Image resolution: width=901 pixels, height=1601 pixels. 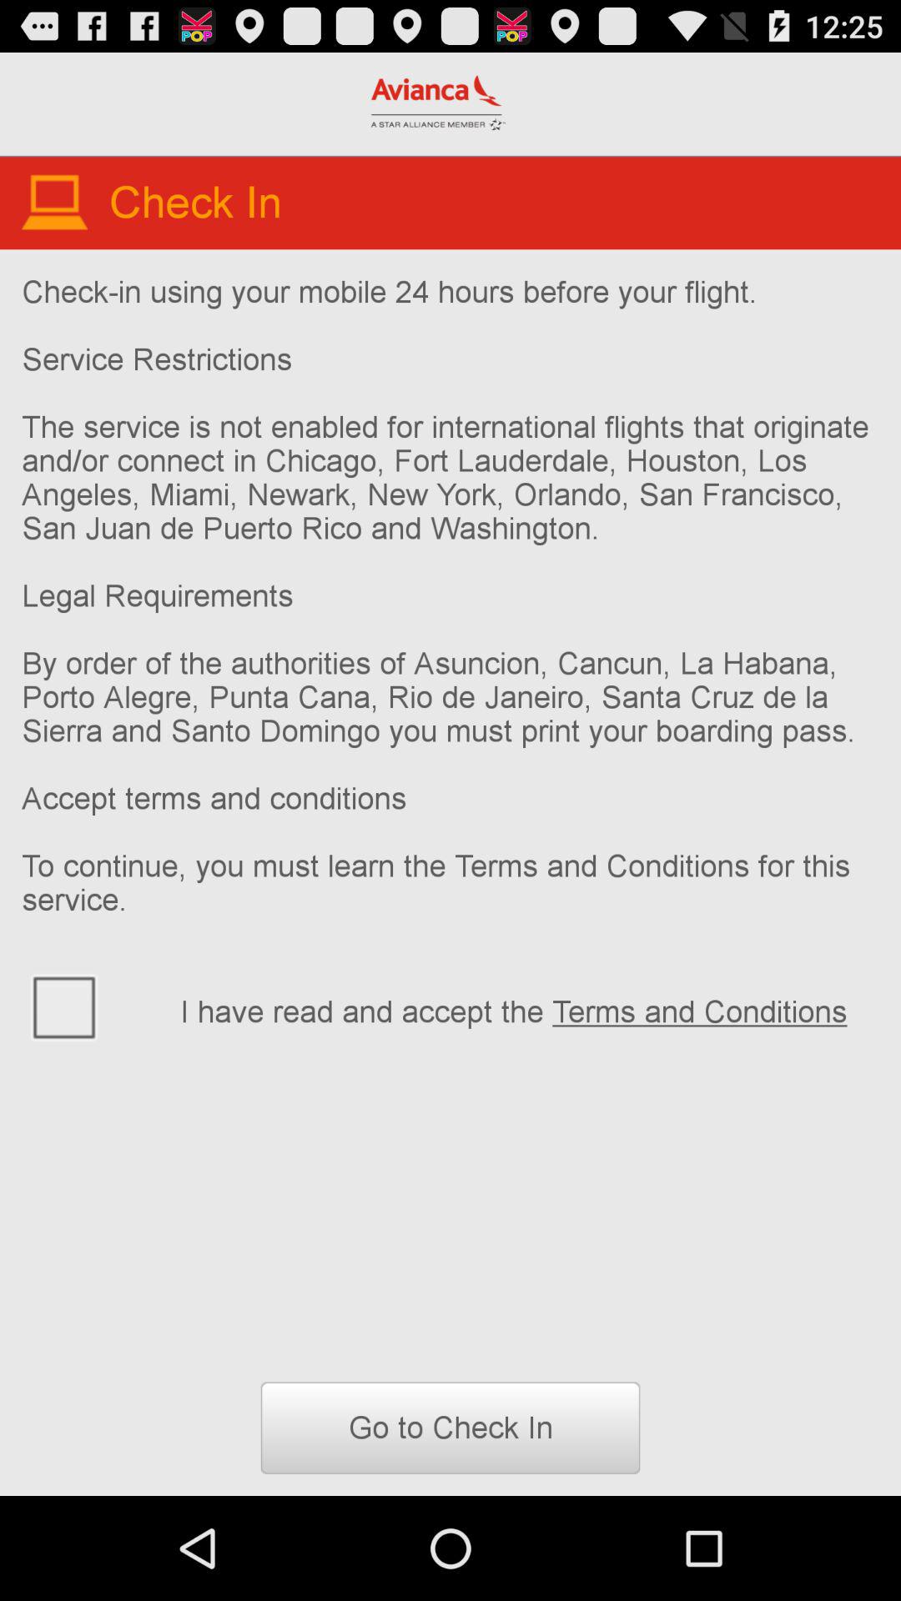 What do you see at coordinates (90, 1006) in the screenshot?
I see `press the icon below check in using icon` at bounding box center [90, 1006].